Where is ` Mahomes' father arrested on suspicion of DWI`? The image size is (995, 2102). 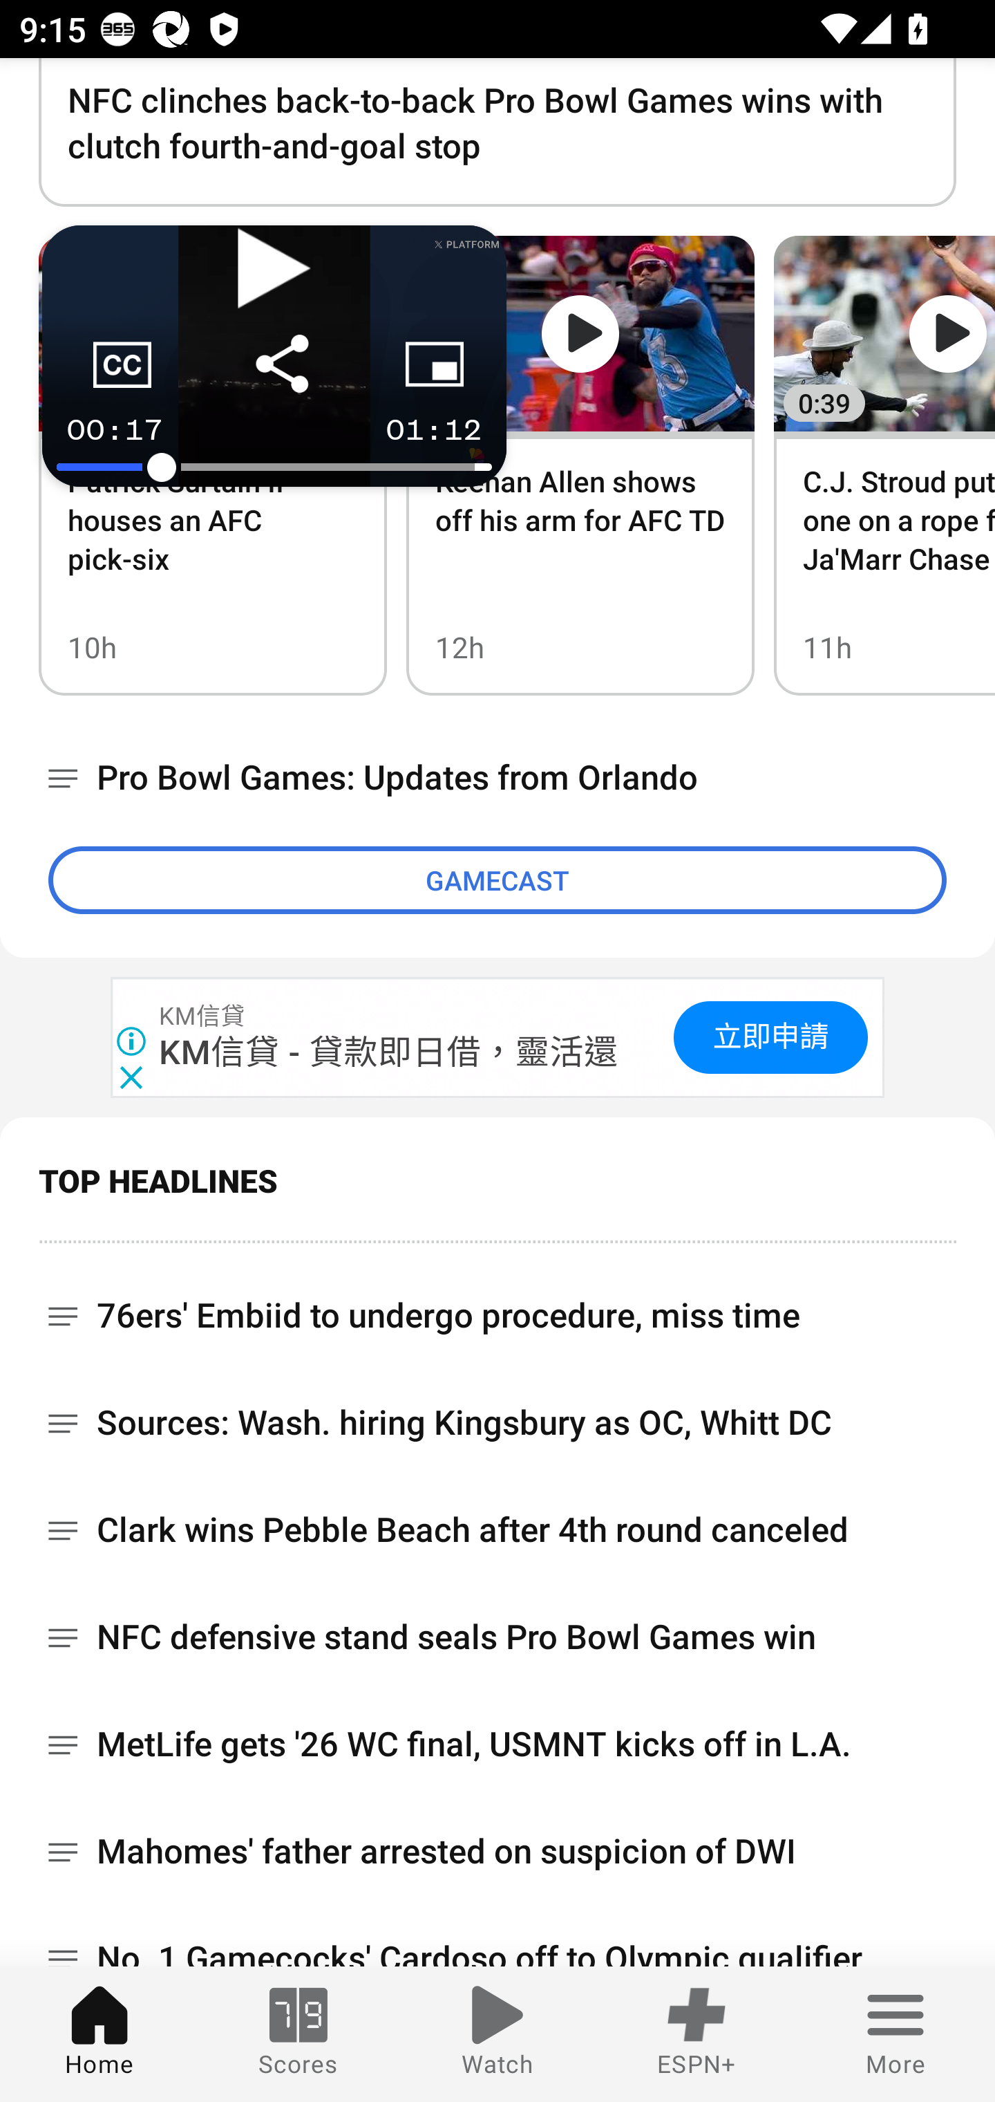
 Mahomes' father arrested on suspicion of DWI is located at coordinates (497, 1853).